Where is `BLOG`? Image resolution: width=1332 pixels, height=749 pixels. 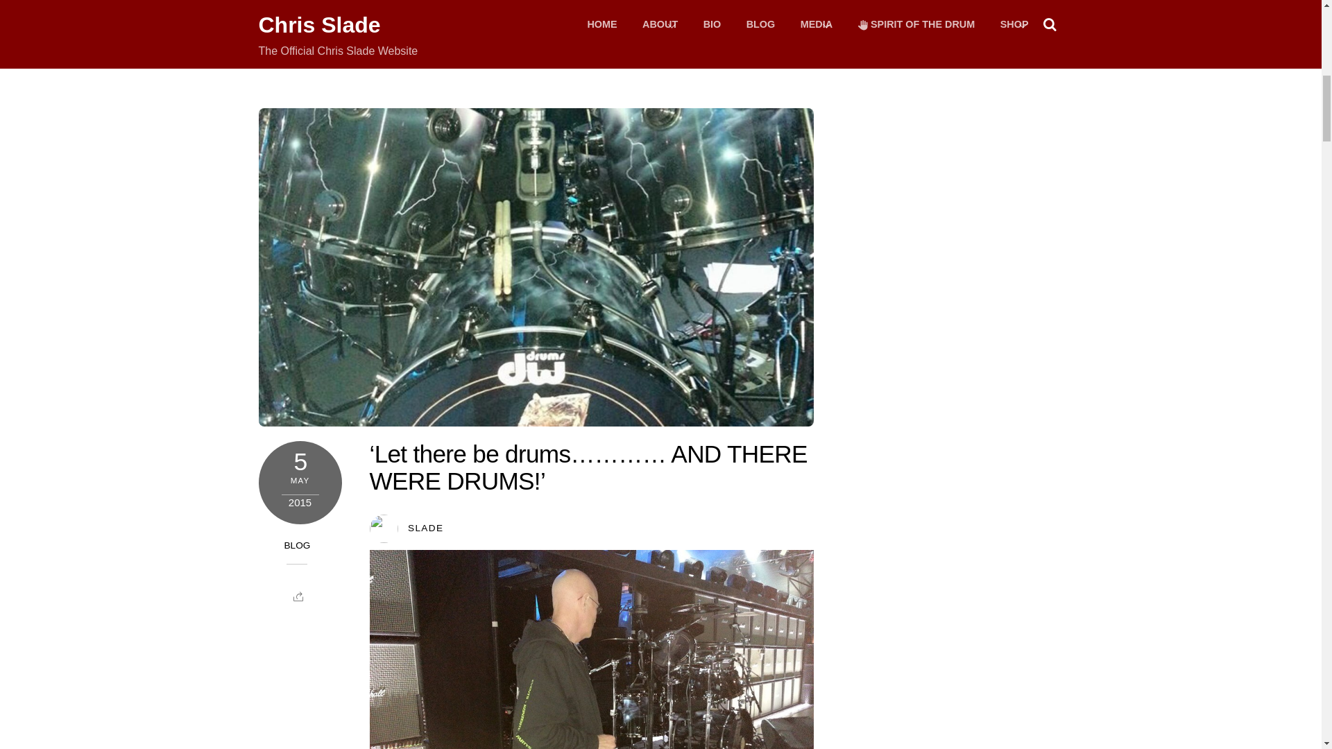
BLOG is located at coordinates (297, 9).